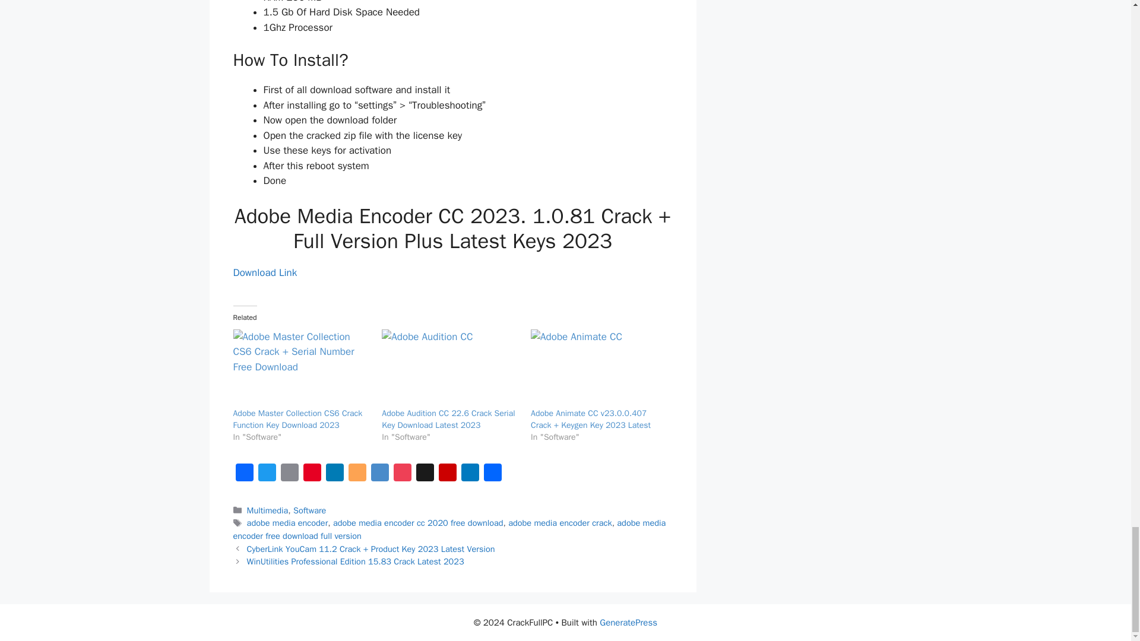  I want to click on adobe media encoder, so click(287, 522).